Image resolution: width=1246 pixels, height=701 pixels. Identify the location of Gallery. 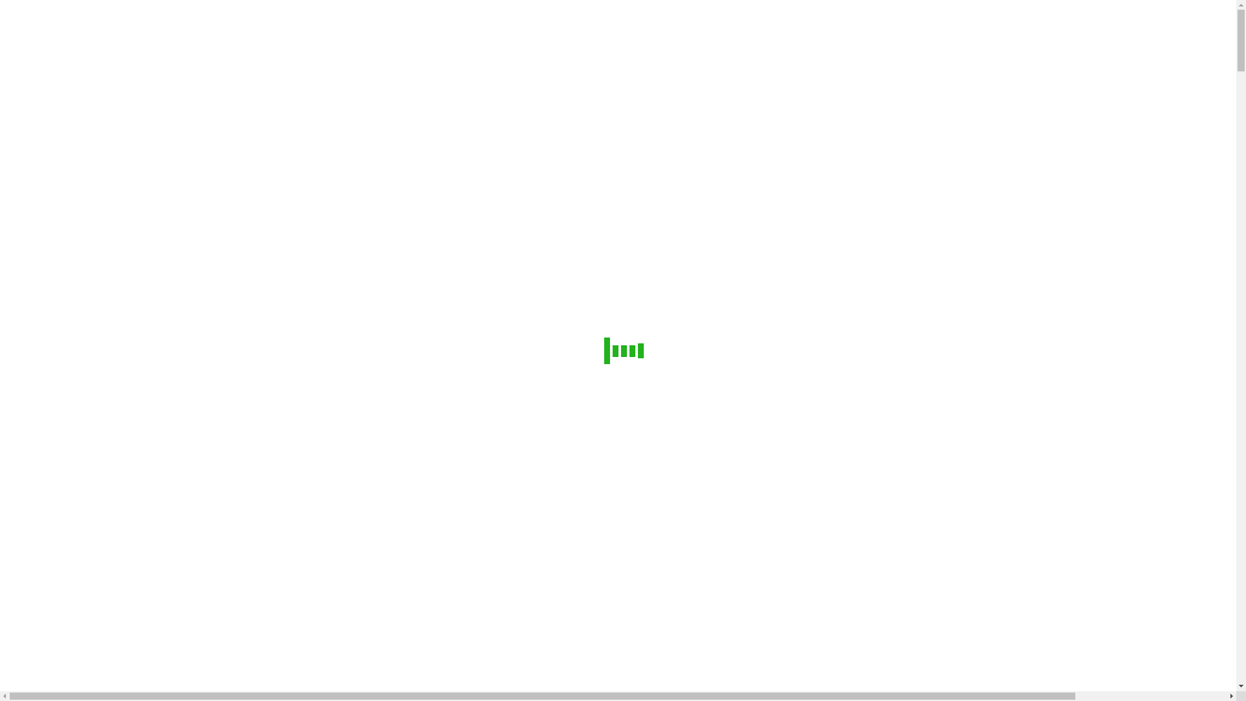
(52, 478).